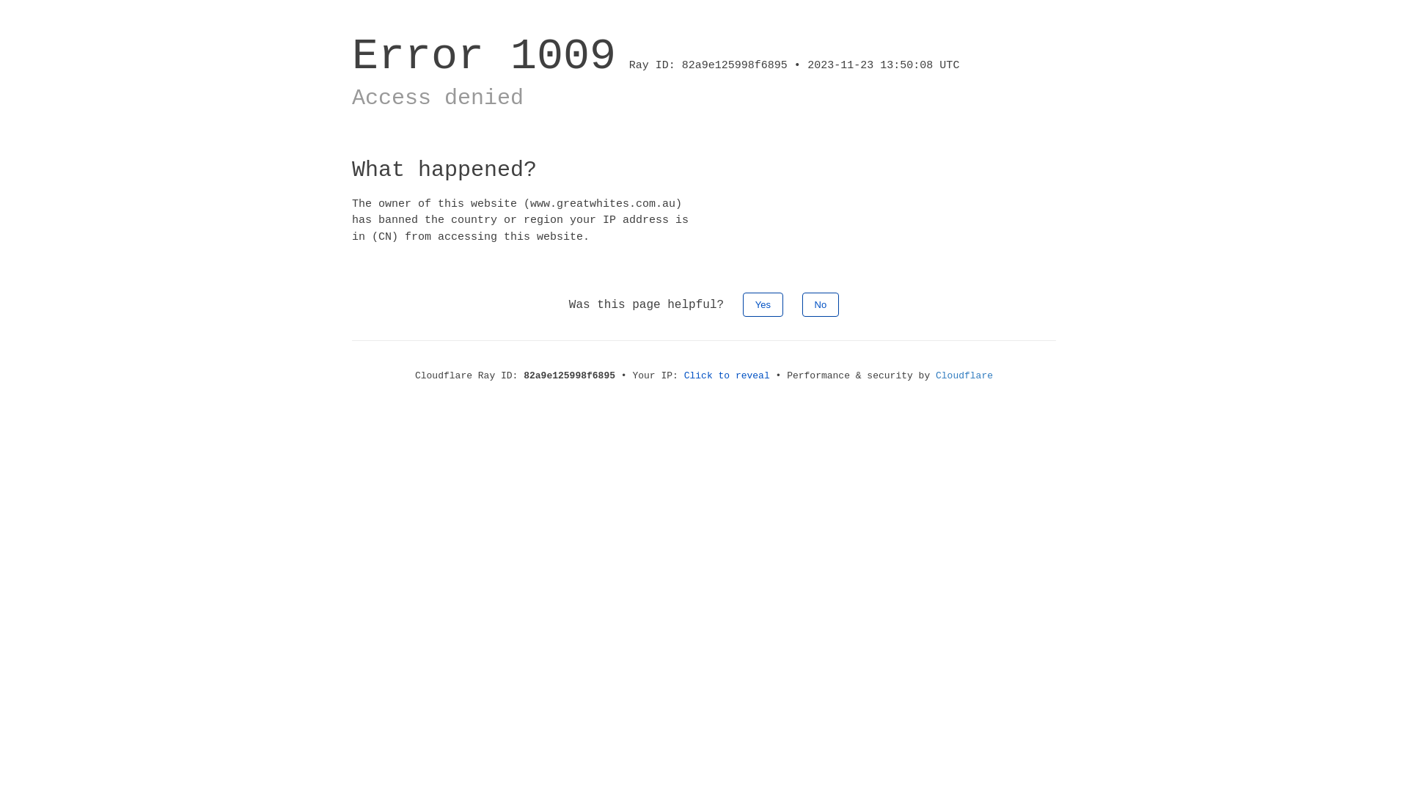 The image size is (1408, 792). Describe the element at coordinates (821, 305) in the screenshot. I see `No` at that location.